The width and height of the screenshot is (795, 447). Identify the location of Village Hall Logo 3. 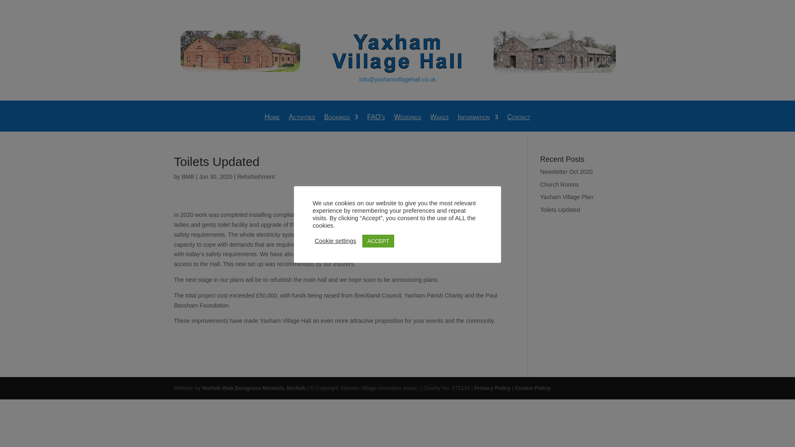
(397, 53).